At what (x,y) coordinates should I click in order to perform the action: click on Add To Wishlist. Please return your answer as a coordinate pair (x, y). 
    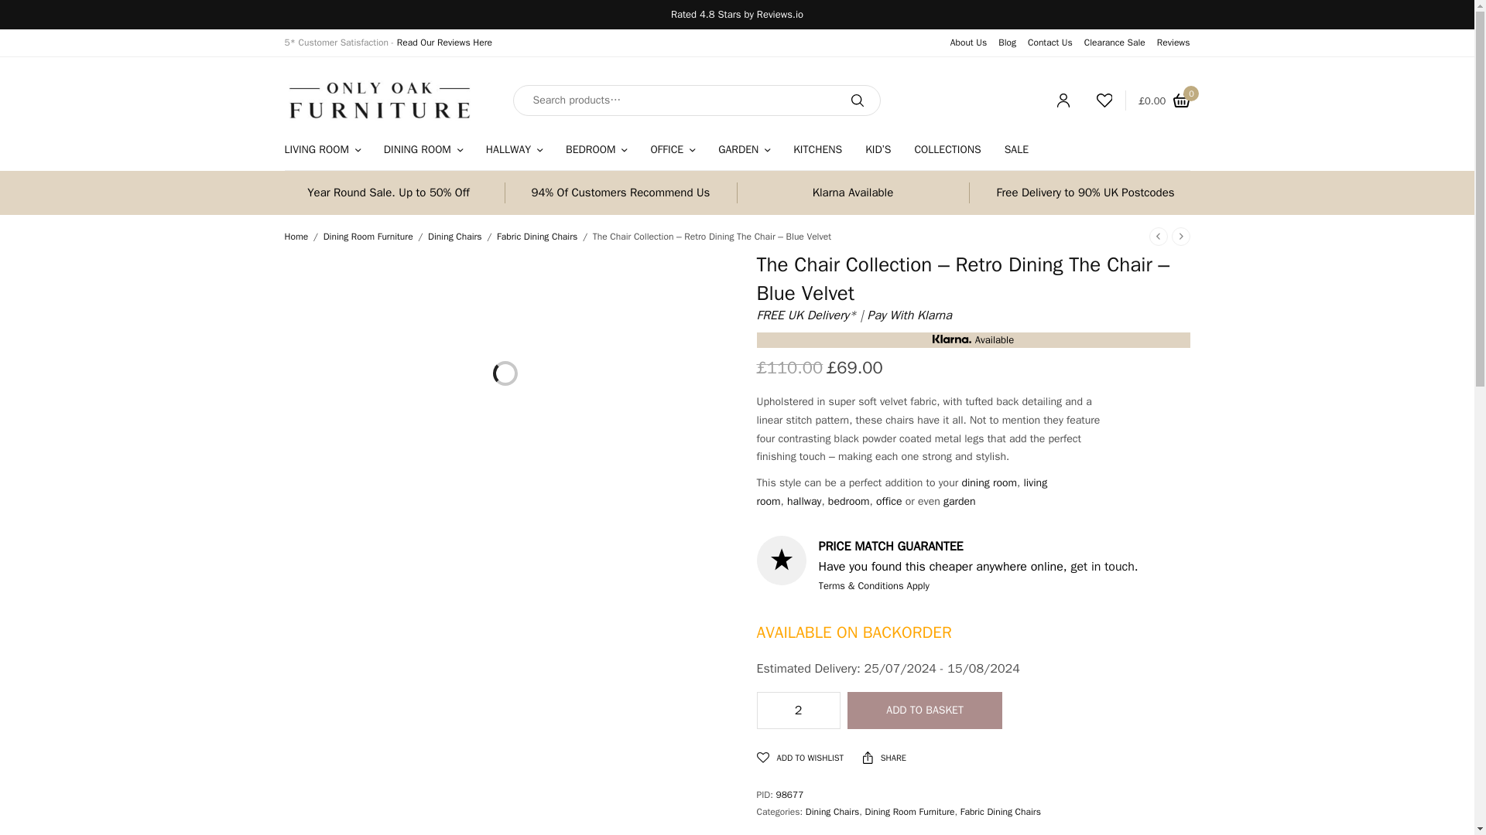
    Looking at the image, I should click on (800, 758).